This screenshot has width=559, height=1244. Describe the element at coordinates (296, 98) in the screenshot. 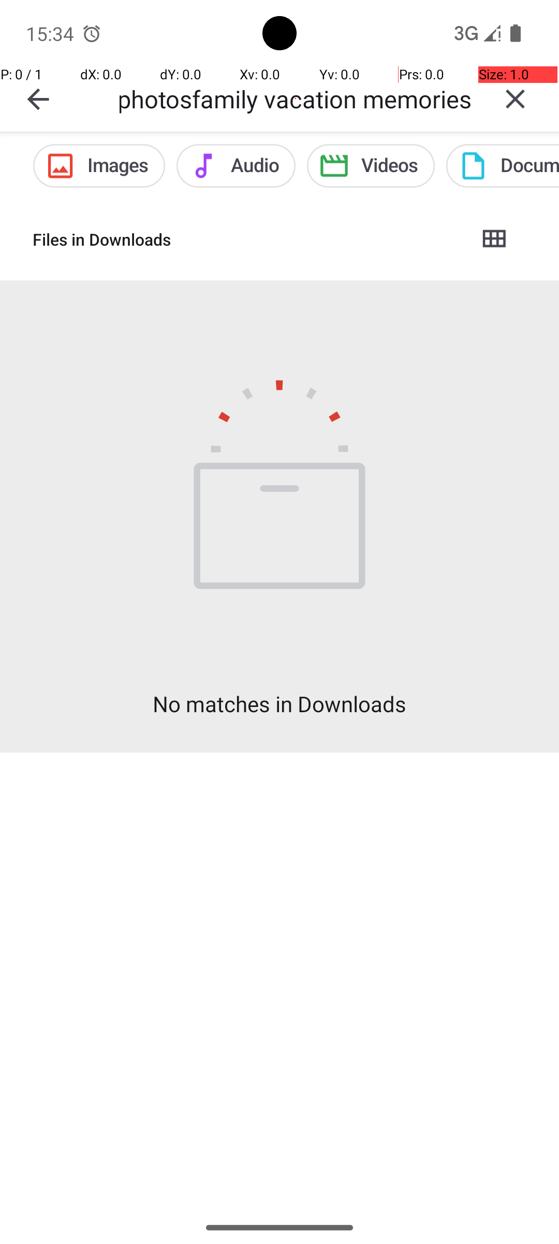

I see `holiday photosfamily vacation memories` at that location.